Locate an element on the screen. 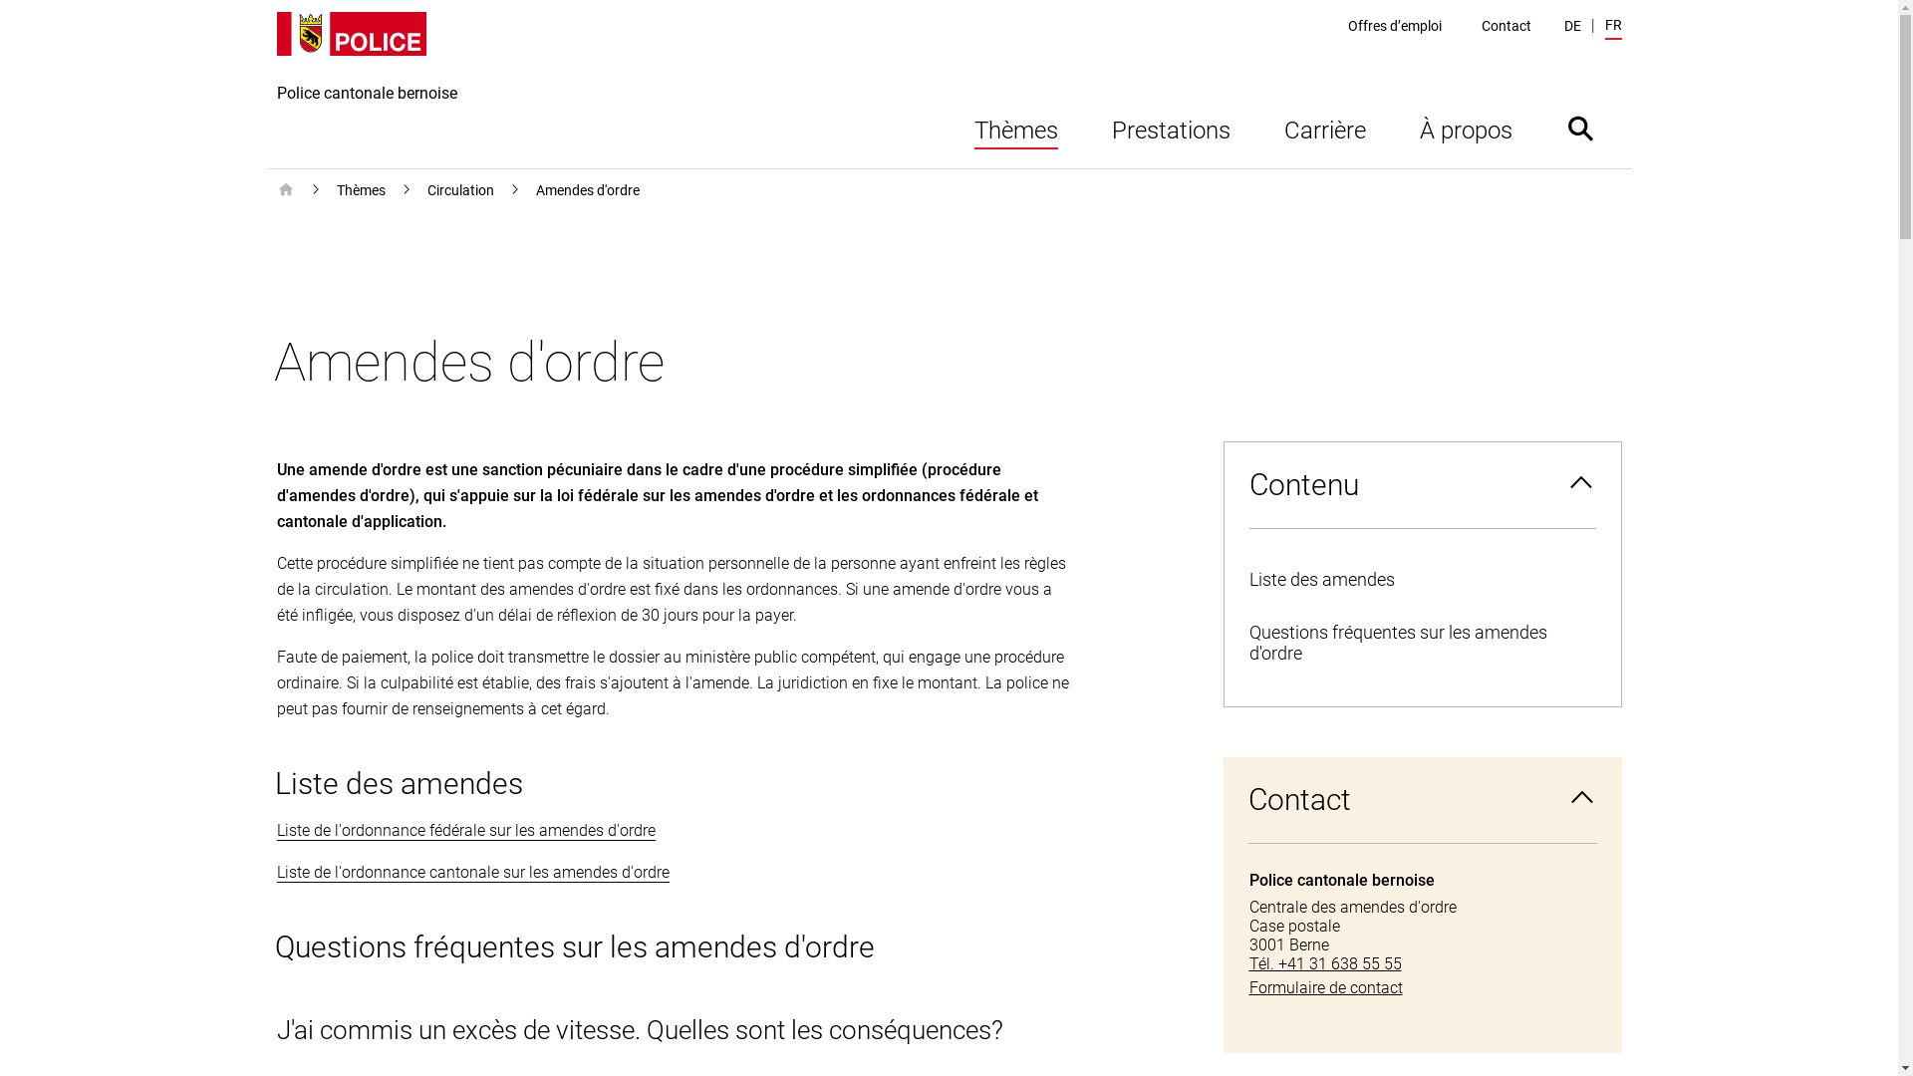 The width and height of the screenshot is (1913, 1076). Prestations is located at coordinates (1170, 128).